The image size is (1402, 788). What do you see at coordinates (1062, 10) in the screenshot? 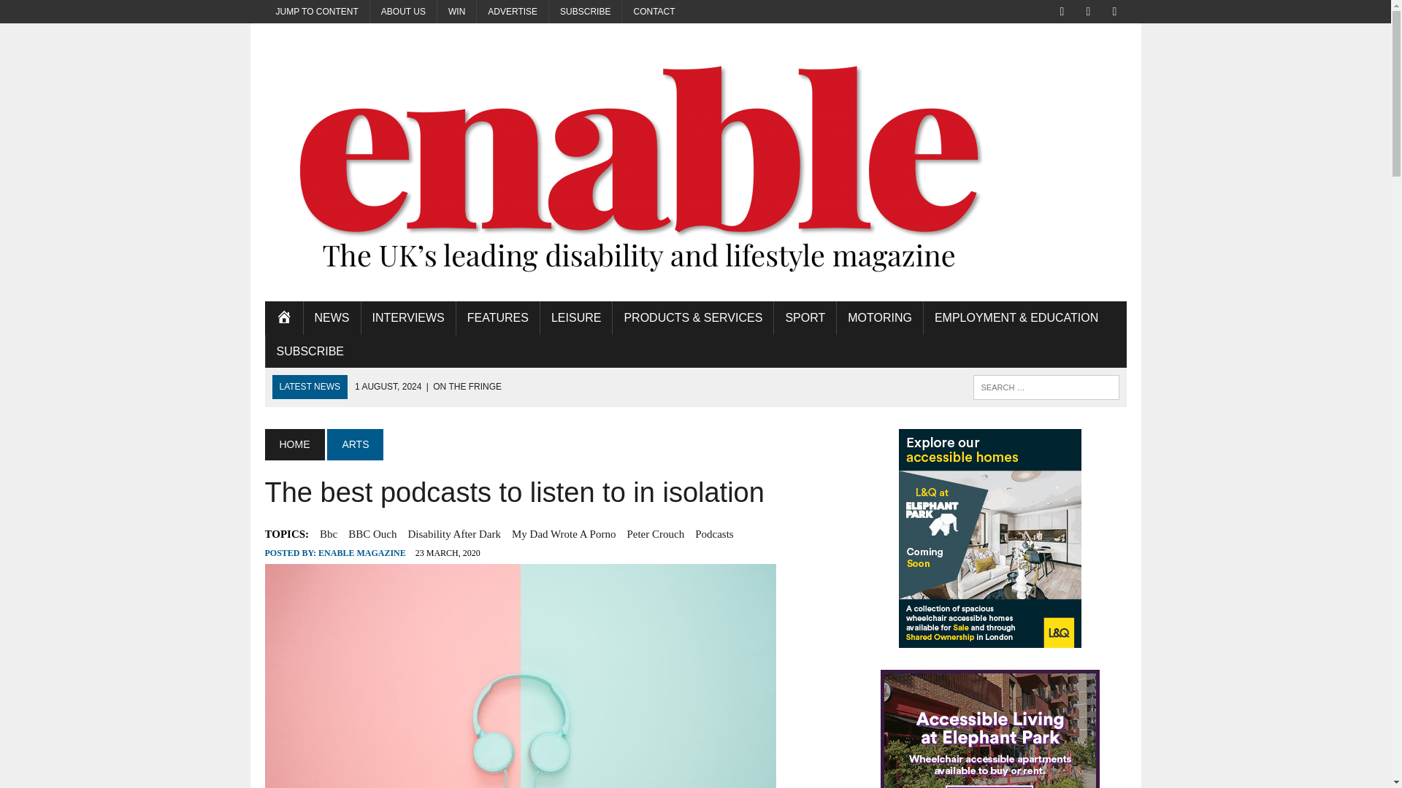
I see `Follow us on Facebook` at bounding box center [1062, 10].